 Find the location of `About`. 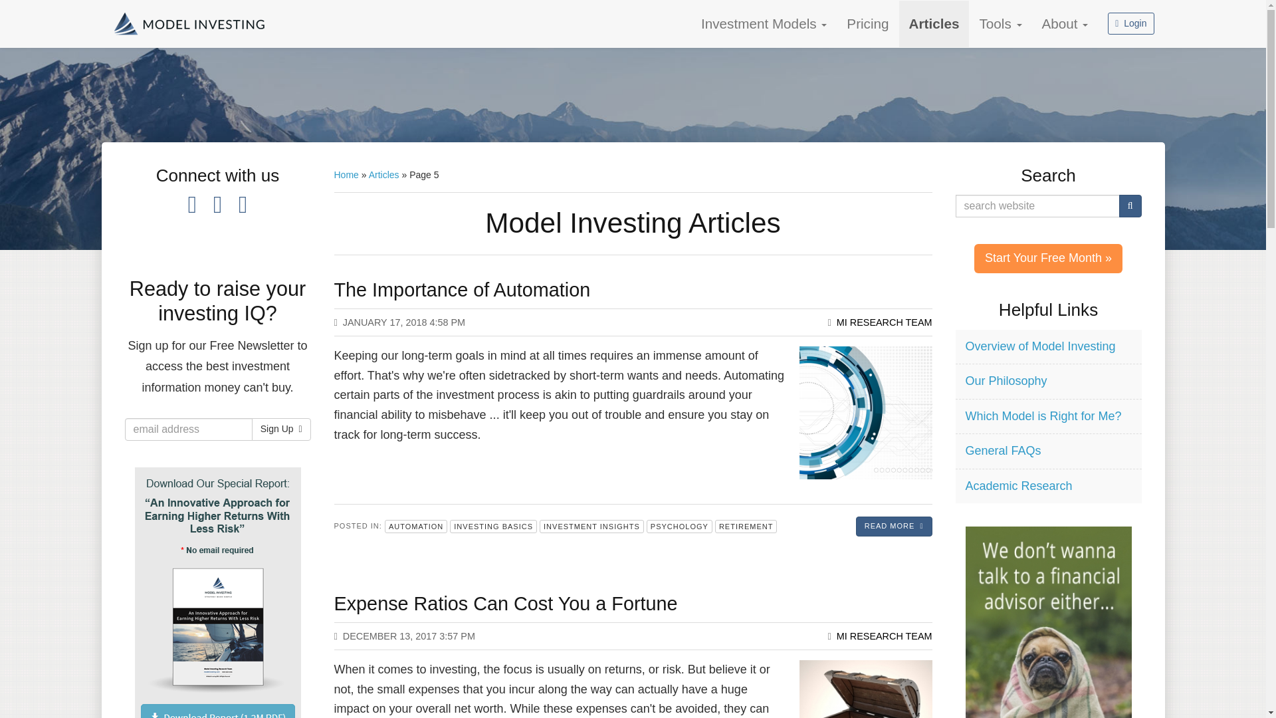

About is located at coordinates (1065, 24).